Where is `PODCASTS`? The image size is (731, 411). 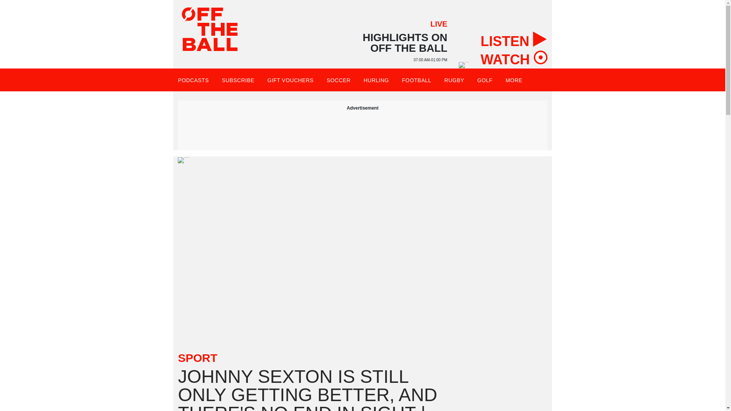
PODCASTS is located at coordinates (193, 80).